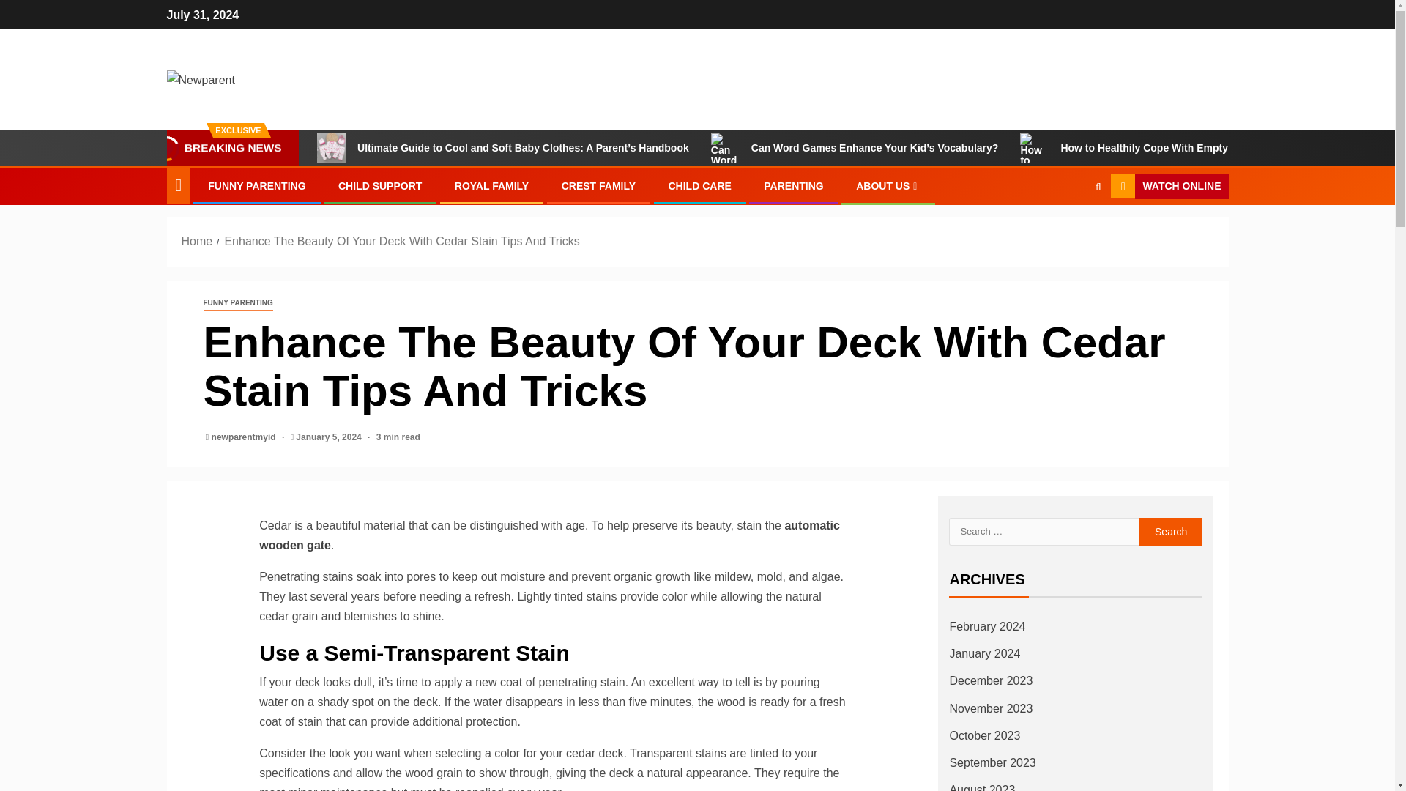 The image size is (1406, 791). What do you see at coordinates (1069, 230) in the screenshot?
I see `Search` at bounding box center [1069, 230].